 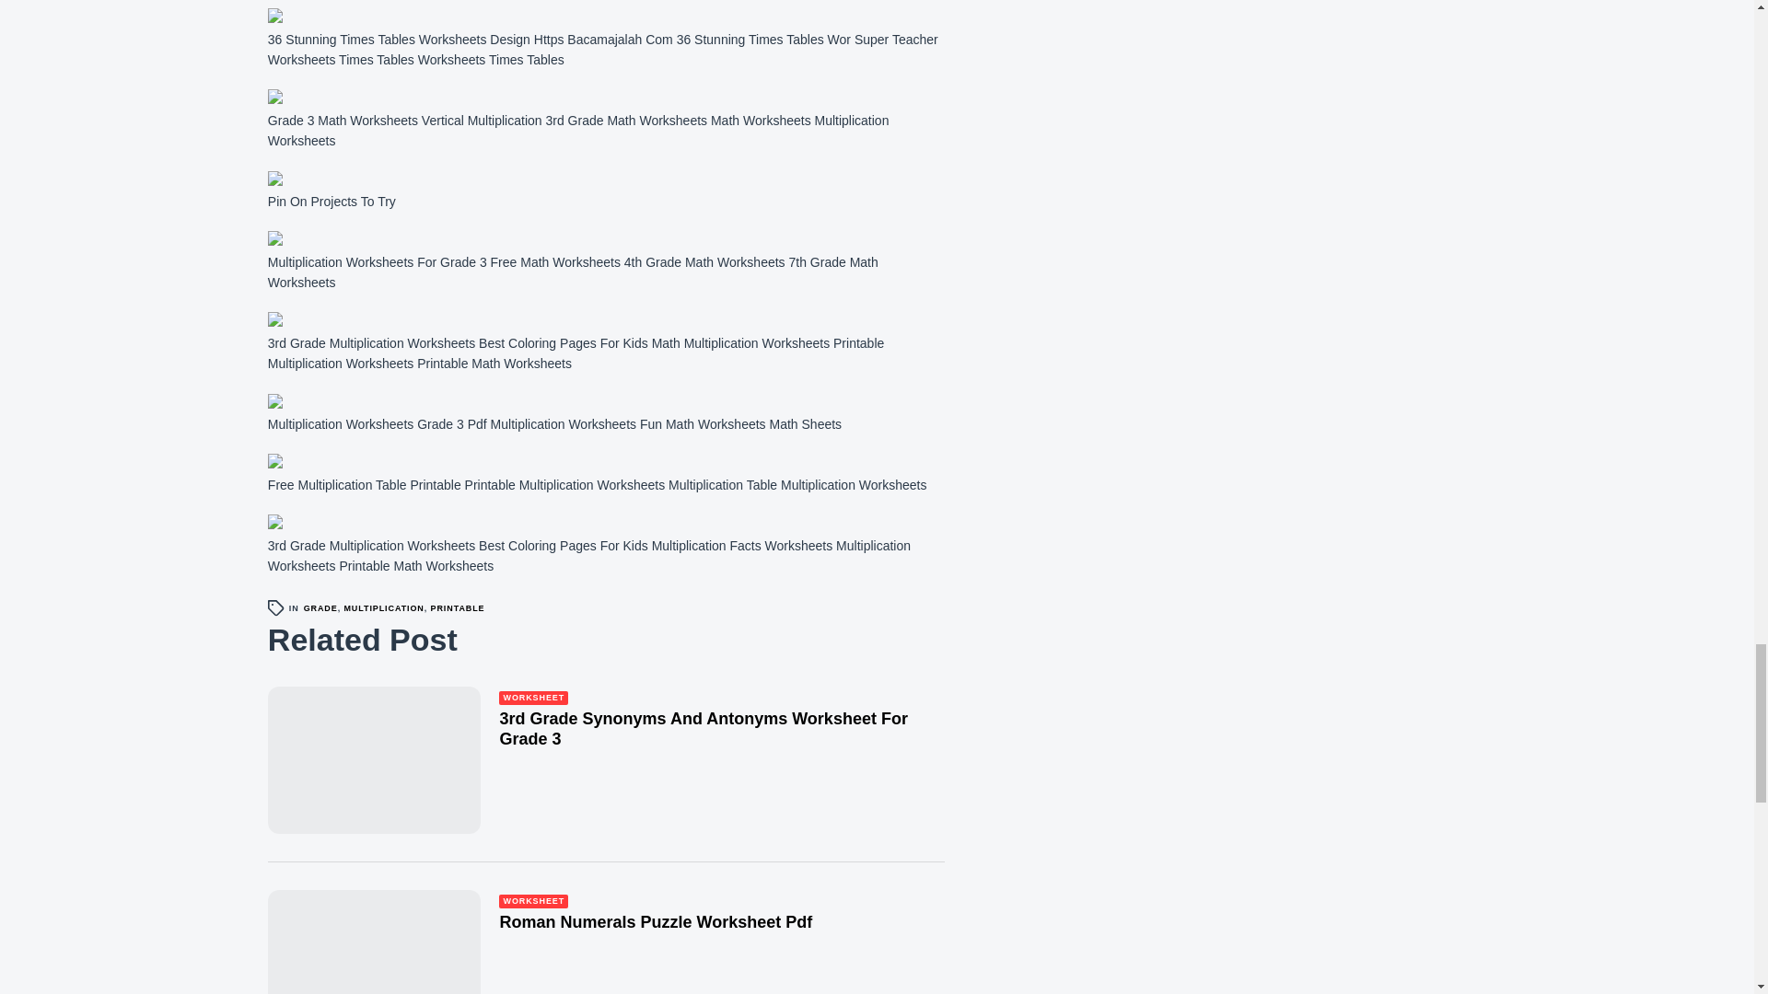 What do you see at coordinates (320, 607) in the screenshot?
I see `GRADE` at bounding box center [320, 607].